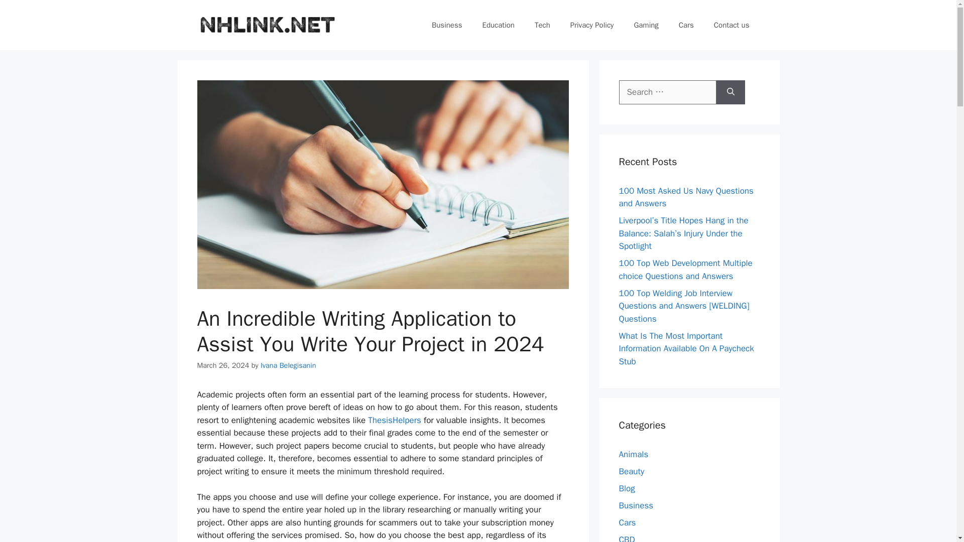  What do you see at coordinates (731, 25) in the screenshot?
I see `Contact us` at bounding box center [731, 25].